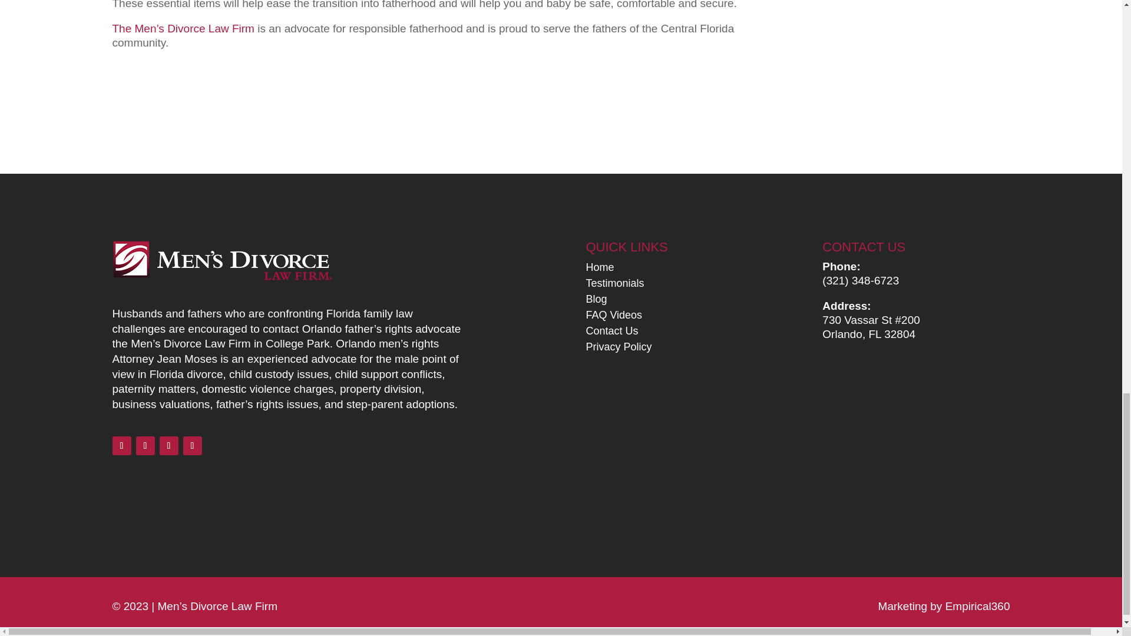 The height and width of the screenshot is (636, 1131). Describe the element at coordinates (145, 445) in the screenshot. I see `Follow on LinkedIn` at that location.